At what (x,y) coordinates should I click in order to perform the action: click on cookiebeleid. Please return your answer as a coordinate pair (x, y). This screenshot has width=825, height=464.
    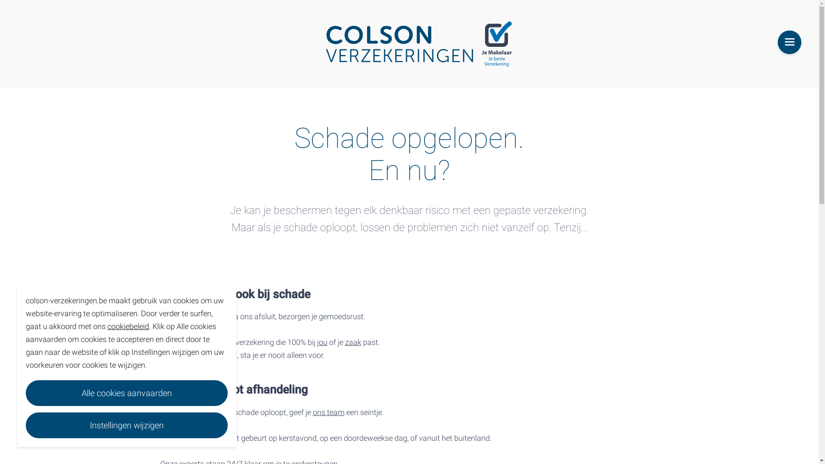
    Looking at the image, I should click on (128, 326).